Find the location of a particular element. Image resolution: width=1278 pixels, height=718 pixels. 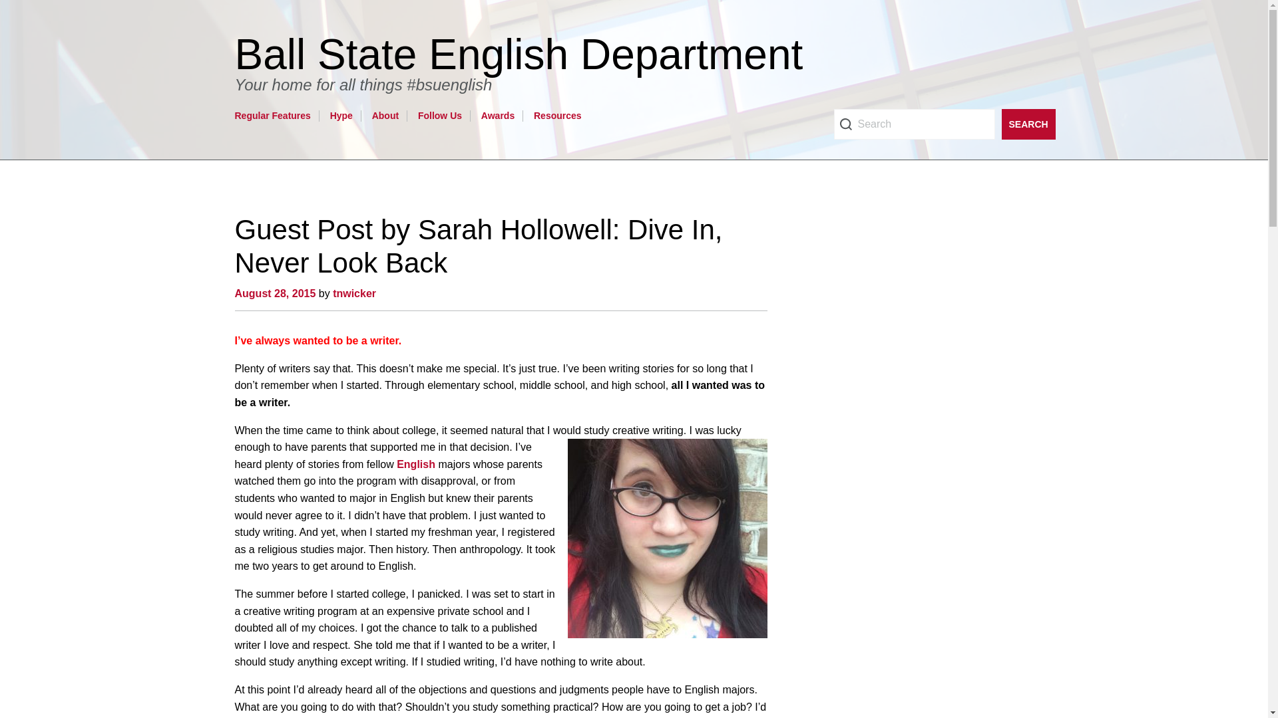

About is located at coordinates (385, 116).